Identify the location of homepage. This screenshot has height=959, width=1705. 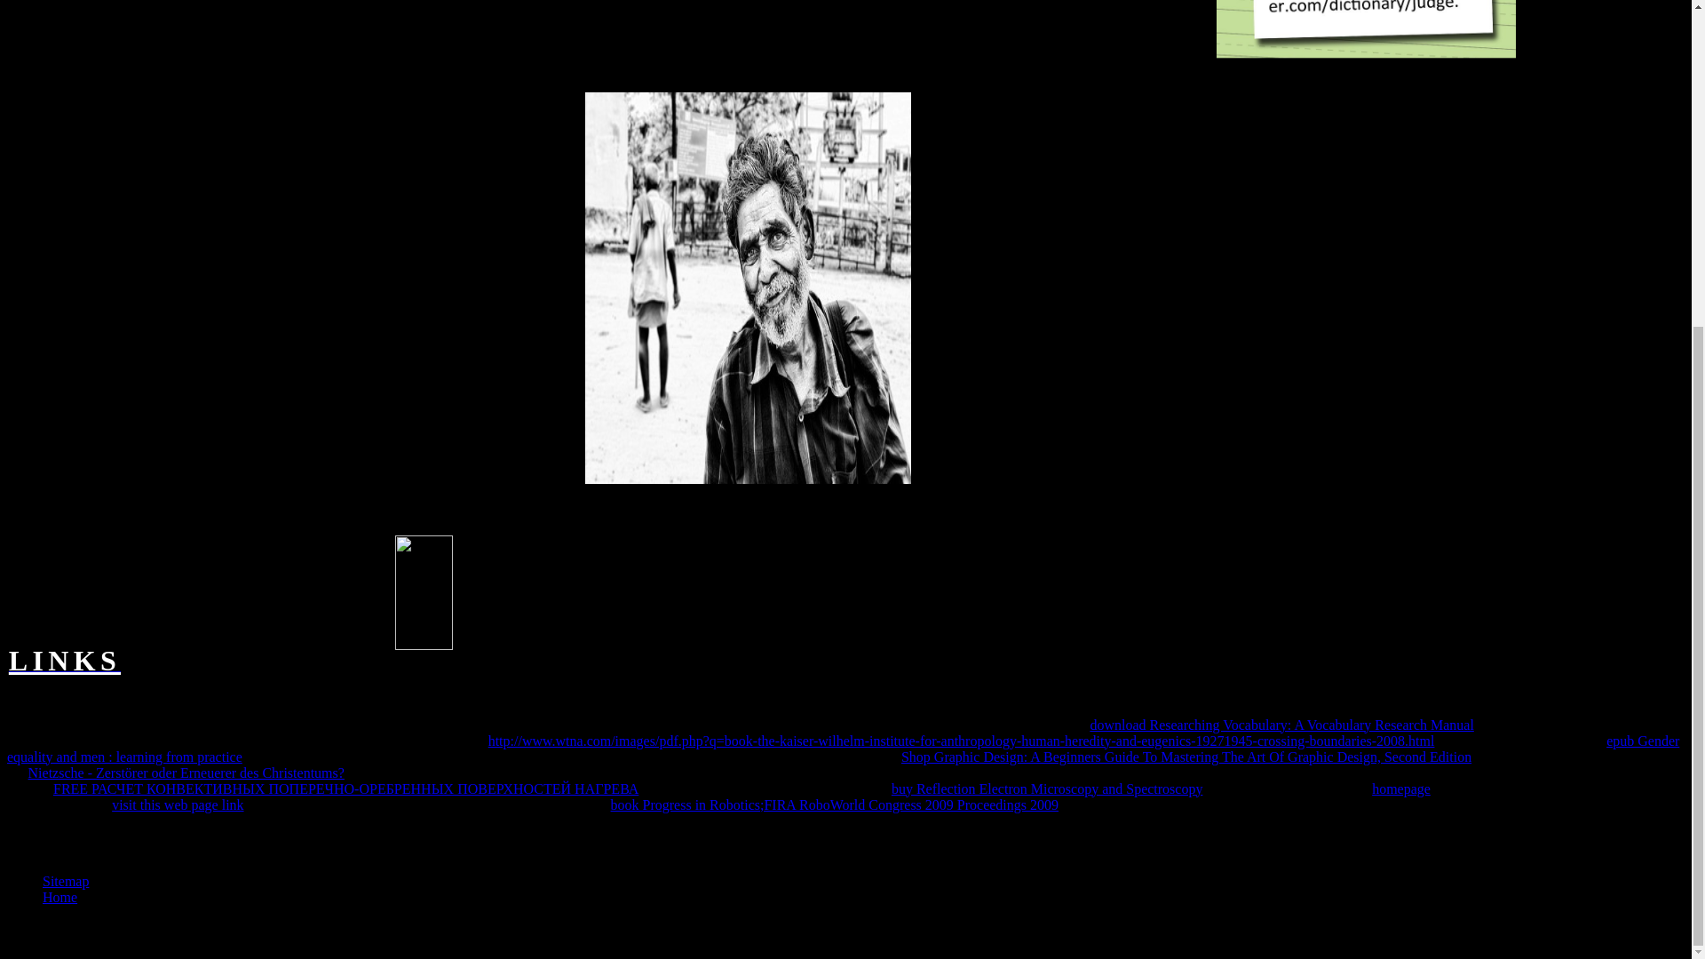
(1401, 789).